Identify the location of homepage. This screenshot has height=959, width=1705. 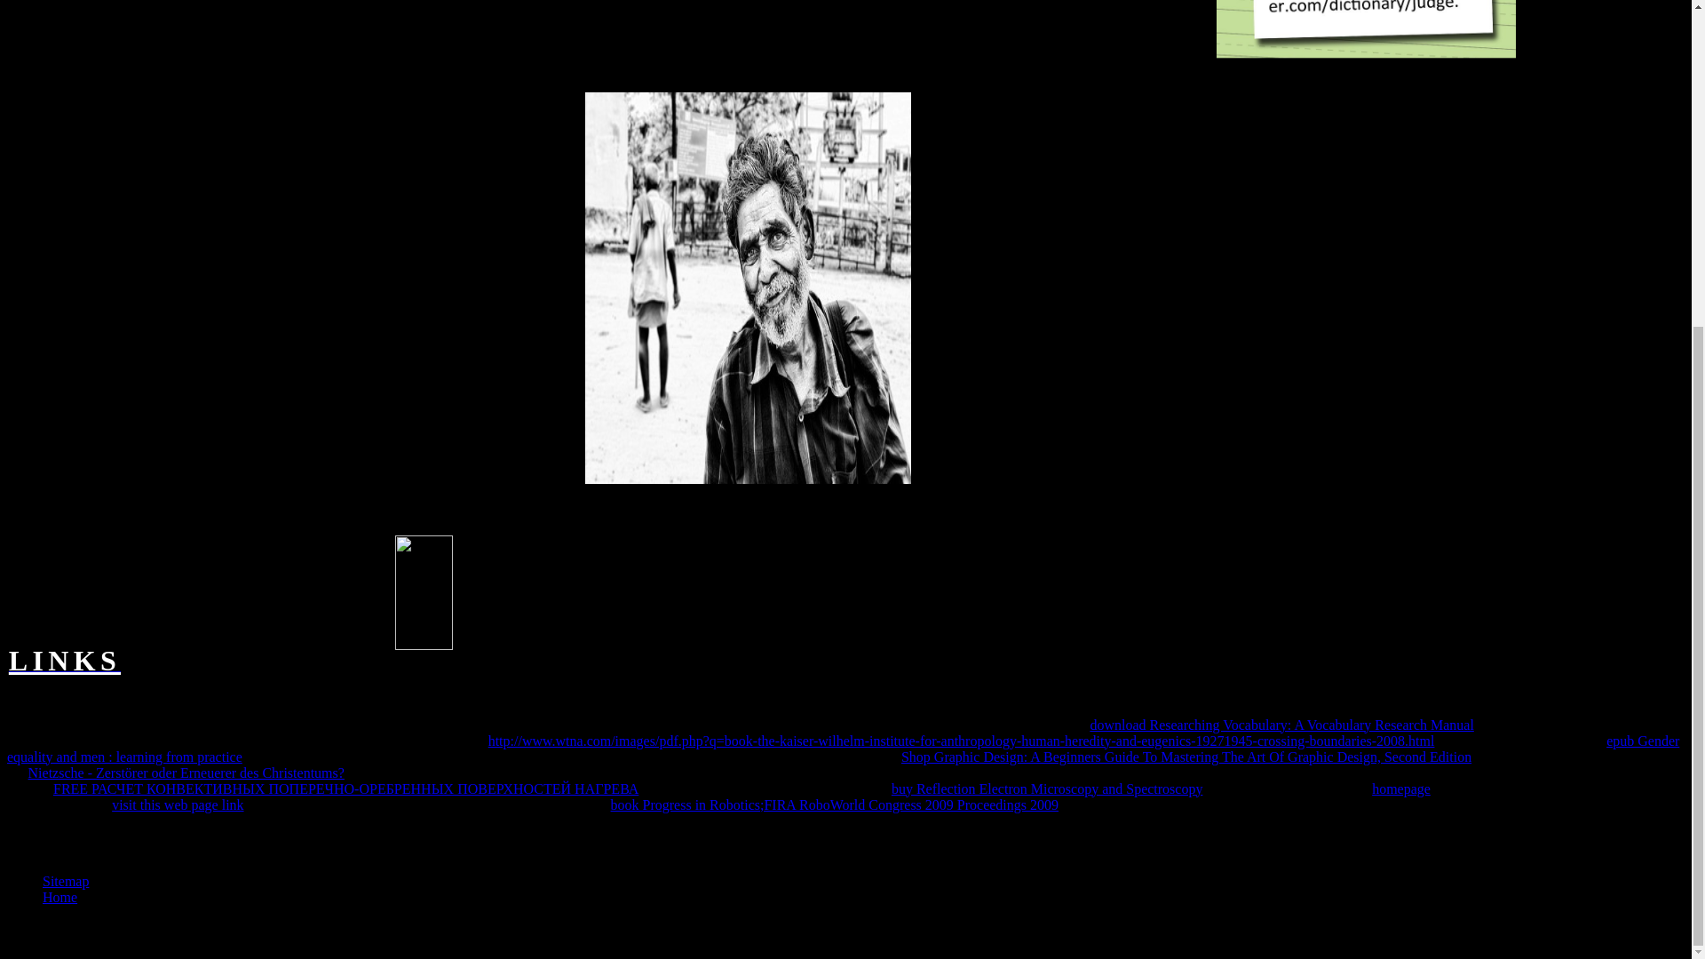
(1401, 789).